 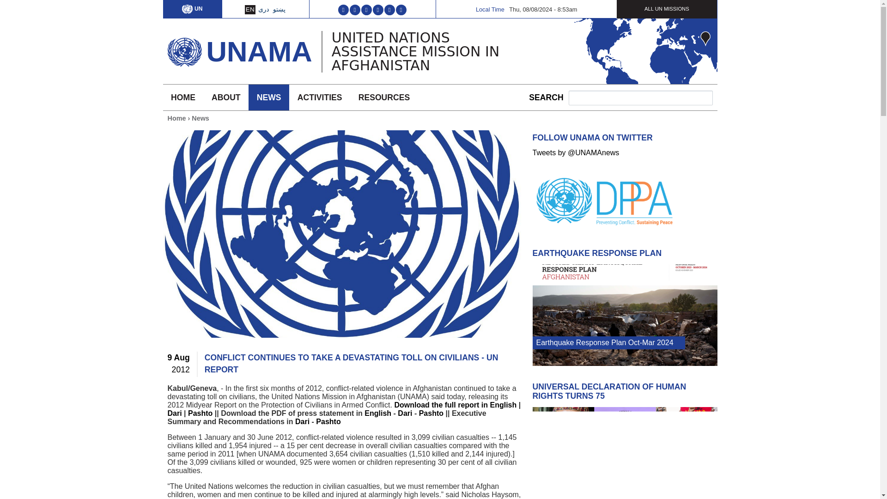 What do you see at coordinates (625, 315) in the screenshot?
I see `Earthquake Response Plan Oct-Mar 2024` at bounding box center [625, 315].